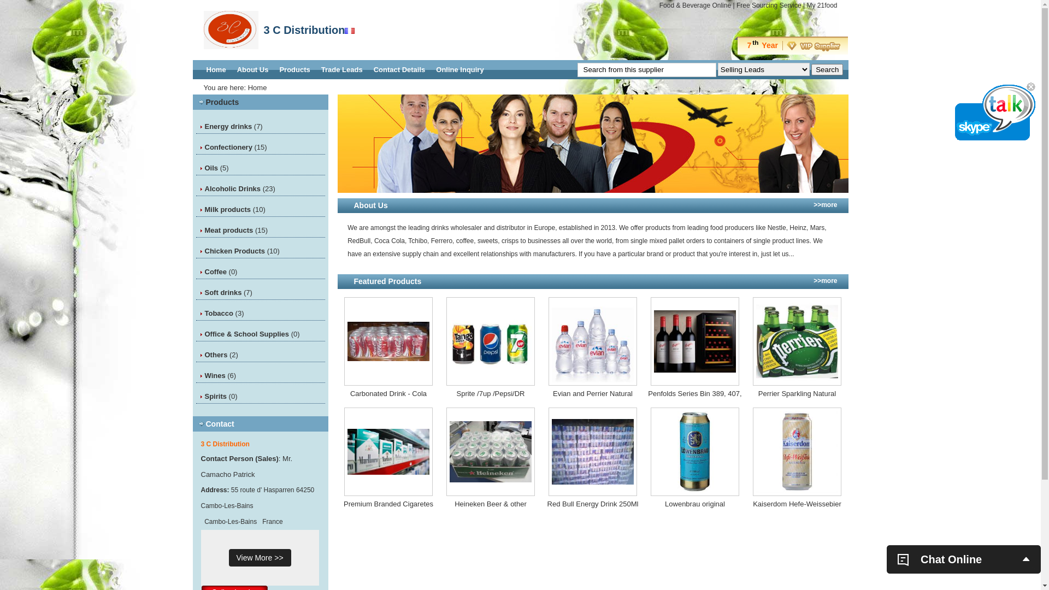 This screenshot has height=590, width=1049. What do you see at coordinates (221, 397) in the screenshot?
I see `Spirits (0)` at bounding box center [221, 397].